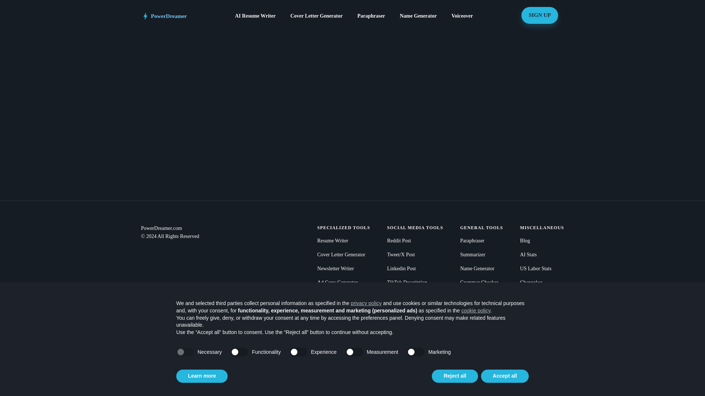 This screenshot has width=705, height=396. I want to click on Changelog, so click(542, 282).